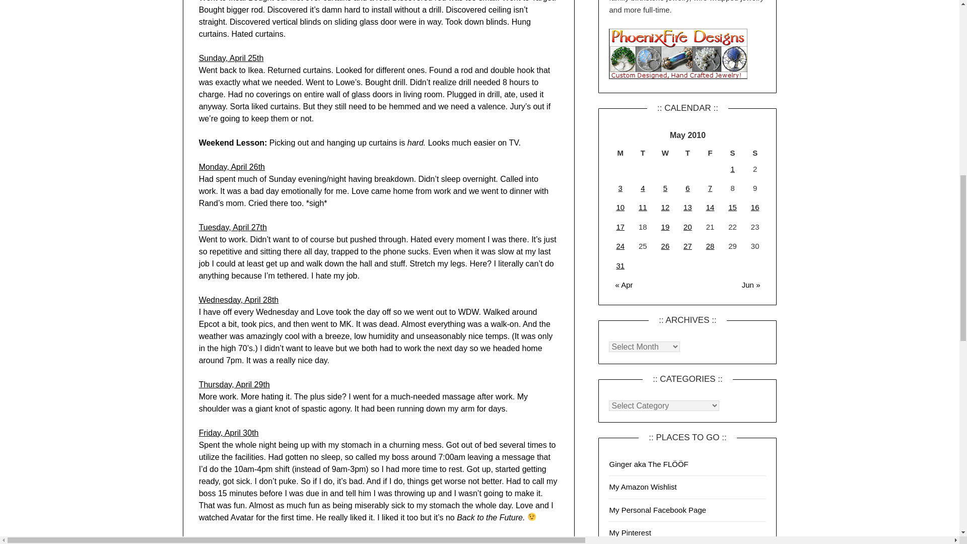  Describe the element at coordinates (688, 227) in the screenshot. I see `20` at that location.